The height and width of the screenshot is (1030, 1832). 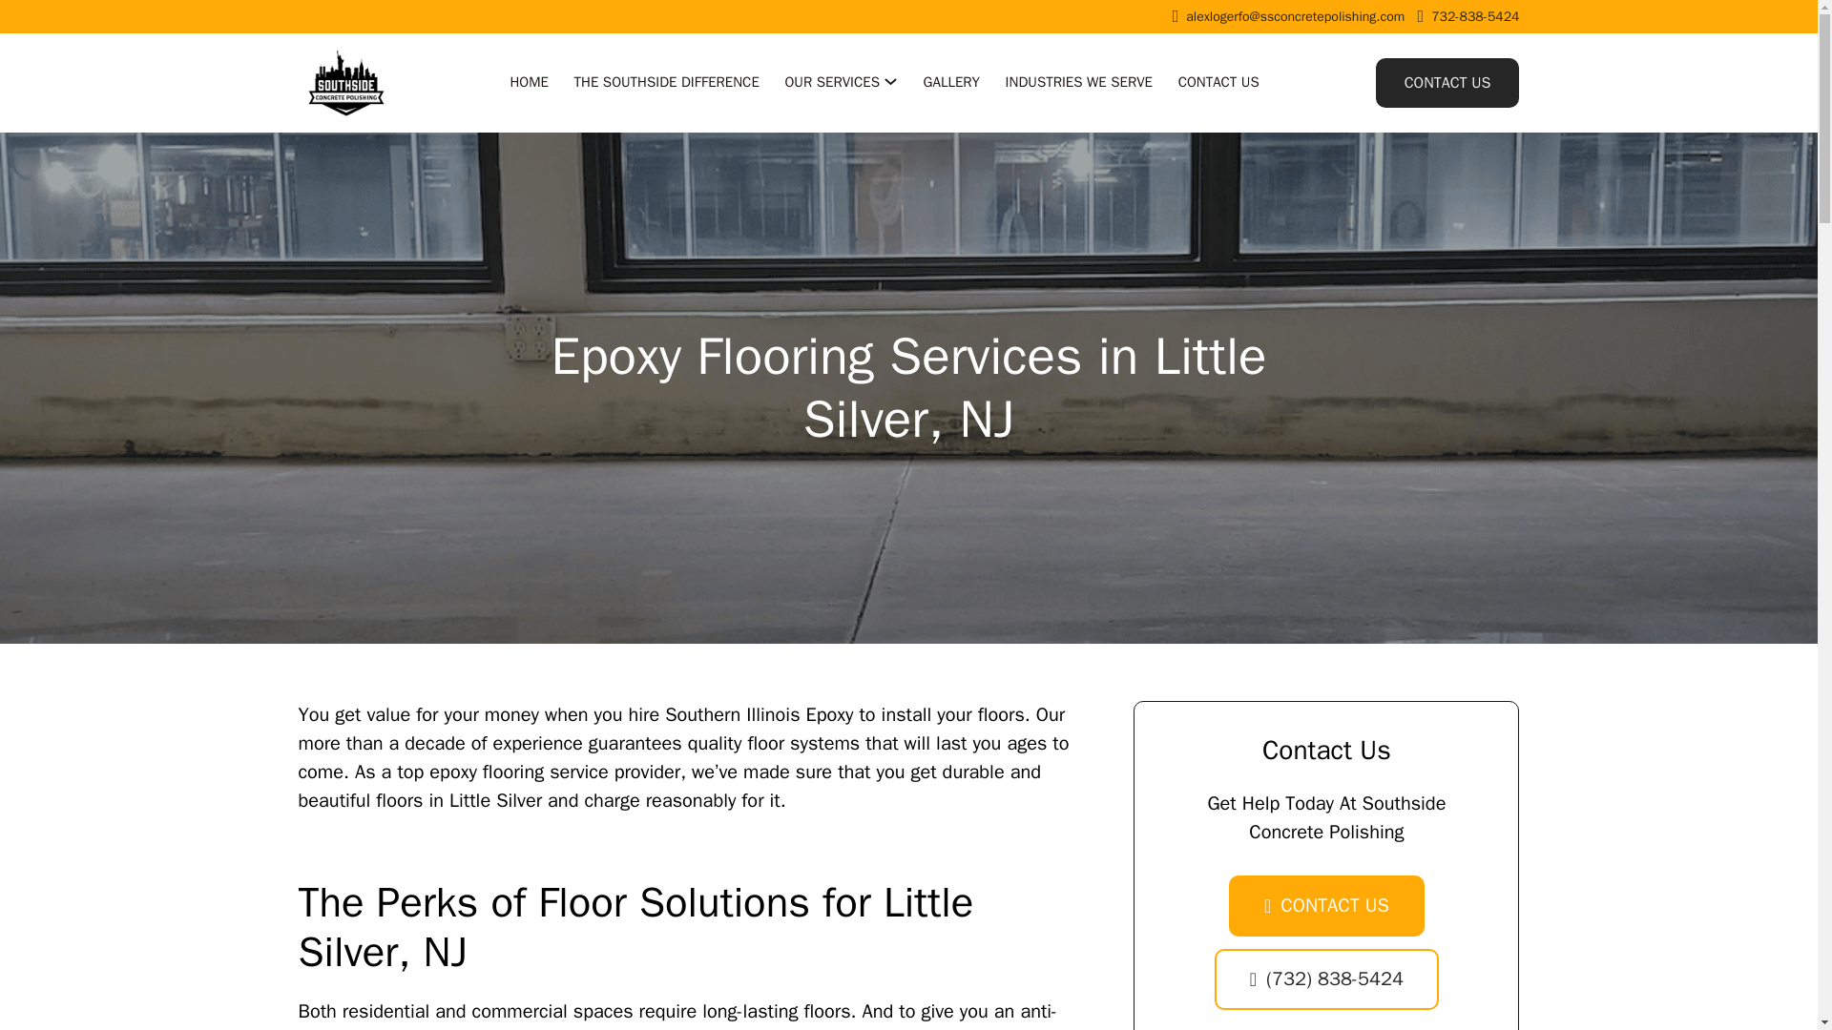 What do you see at coordinates (1474, 16) in the screenshot?
I see `732-838-5424` at bounding box center [1474, 16].